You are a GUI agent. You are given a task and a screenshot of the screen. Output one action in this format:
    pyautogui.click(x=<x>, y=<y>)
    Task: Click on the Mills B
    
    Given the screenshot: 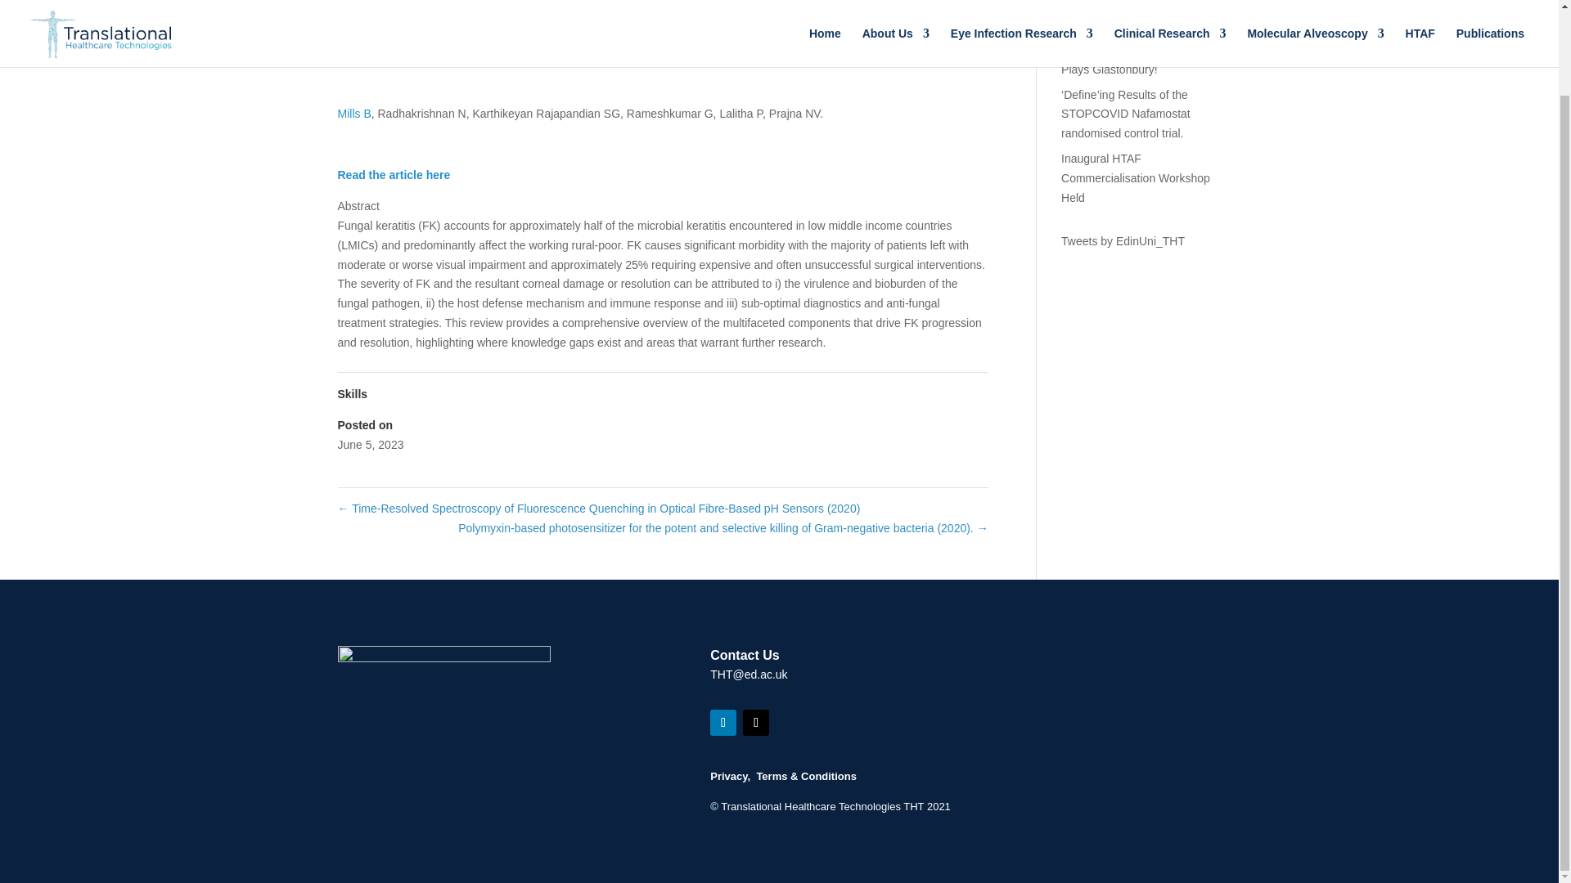 What is the action you would take?
    pyautogui.click(x=353, y=113)
    